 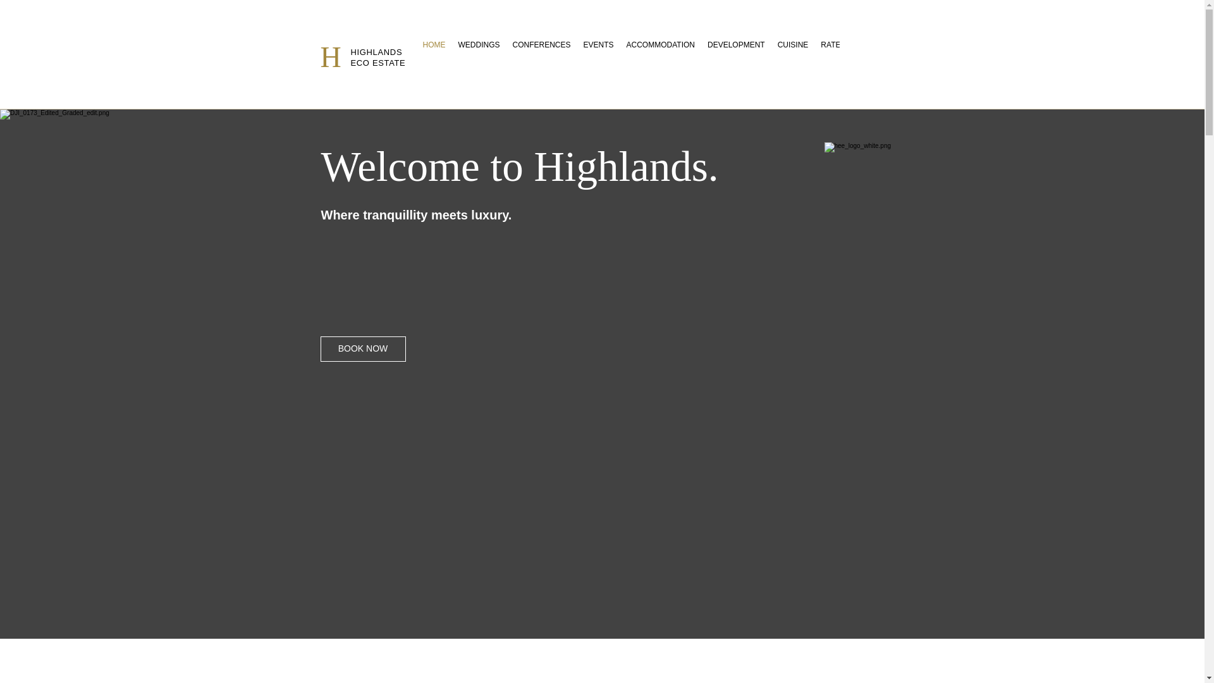 What do you see at coordinates (599, 56) in the screenshot?
I see `EVENTS` at bounding box center [599, 56].